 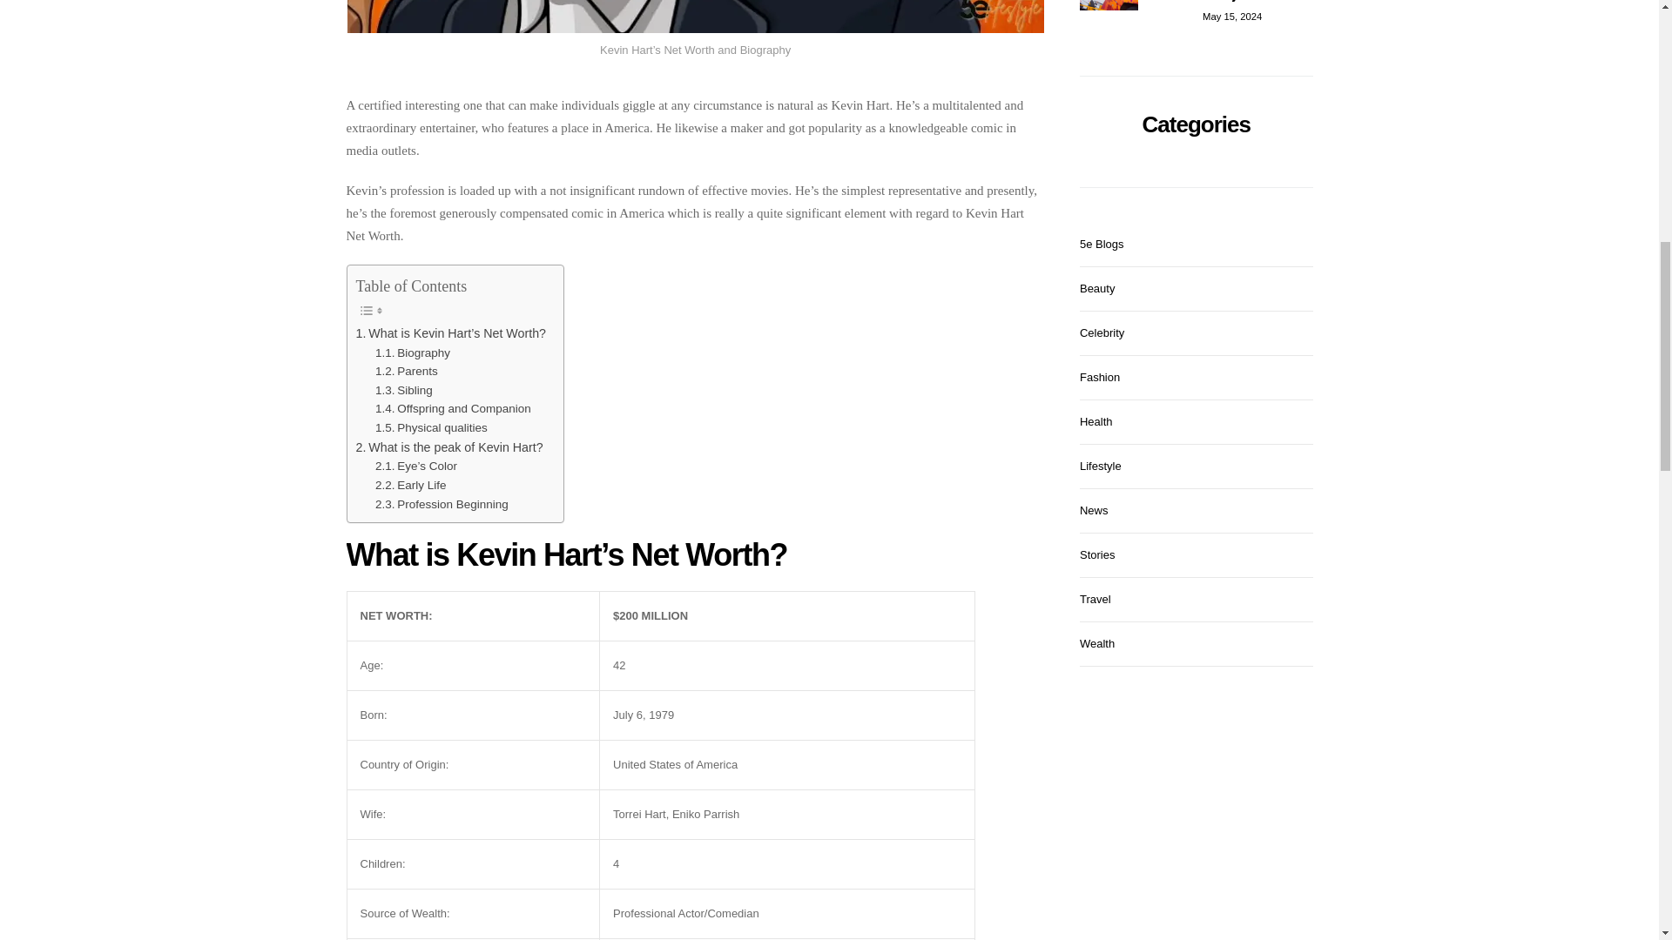 What do you see at coordinates (441, 505) in the screenshot?
I see `Profession Beginning` at bounding box center [441, 505].